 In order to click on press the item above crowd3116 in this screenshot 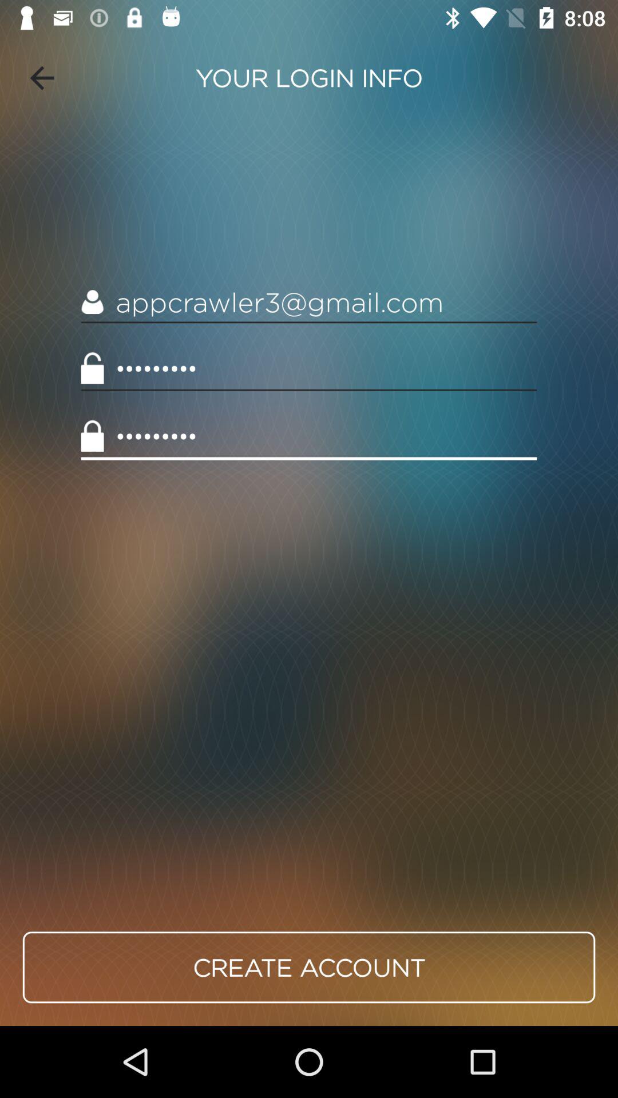, I will do `click(309, 302)`.